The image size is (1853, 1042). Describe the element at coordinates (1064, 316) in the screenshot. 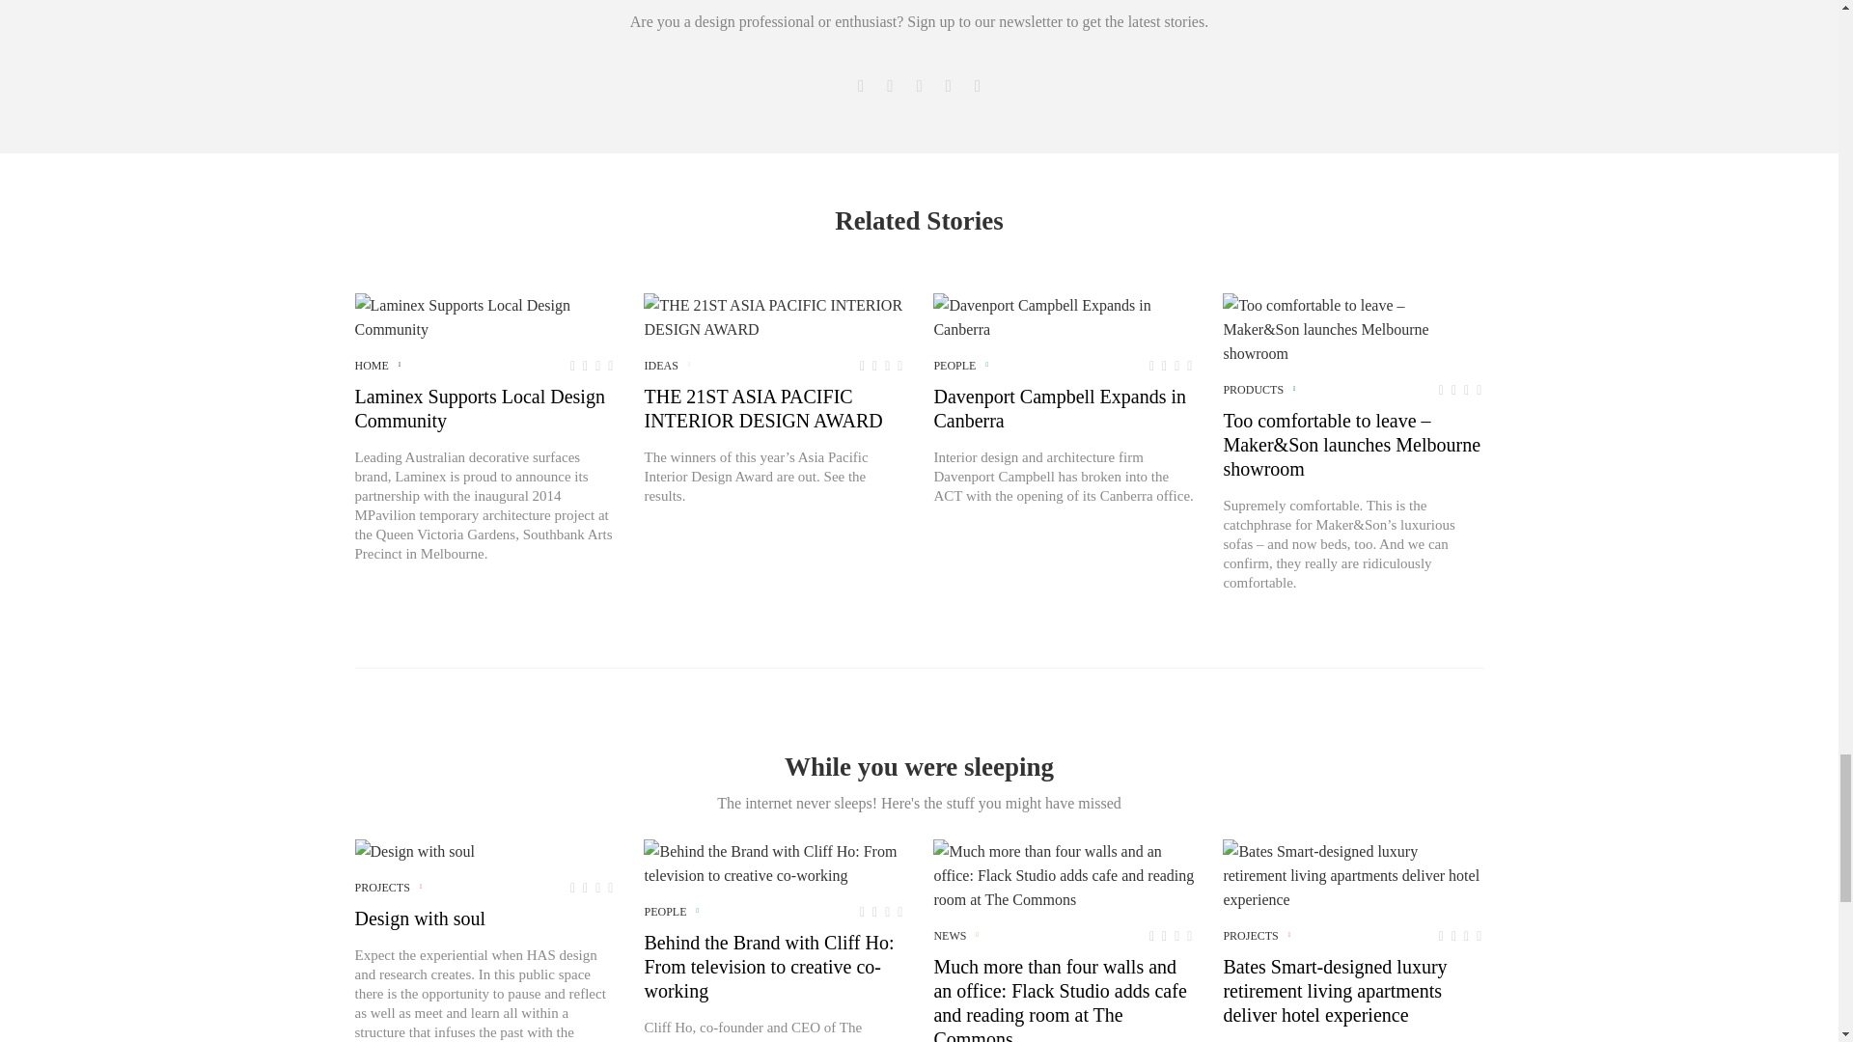

I see `Davenport Campbell Expands in Canberra` at that location.